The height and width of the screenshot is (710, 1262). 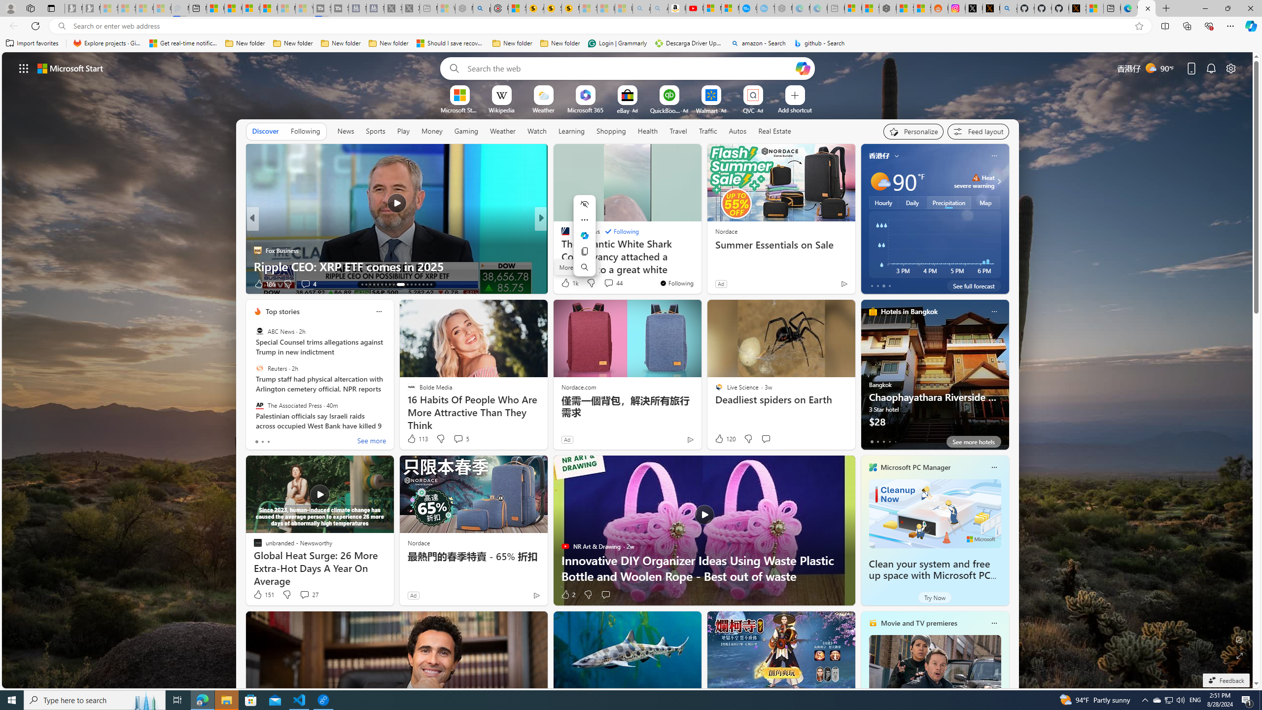 I want to click on View comments 44 Comment, so click(x=608, y=283).